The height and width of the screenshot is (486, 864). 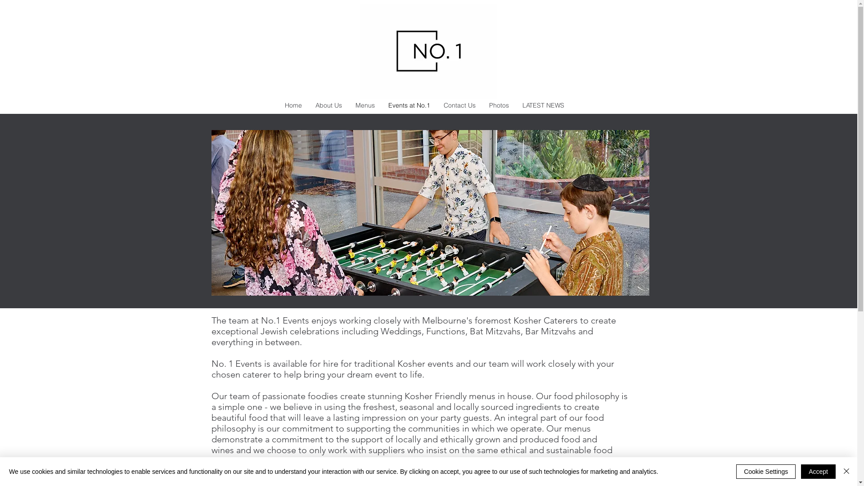 I want to click on Contact Us, so click(x=459, y=105).